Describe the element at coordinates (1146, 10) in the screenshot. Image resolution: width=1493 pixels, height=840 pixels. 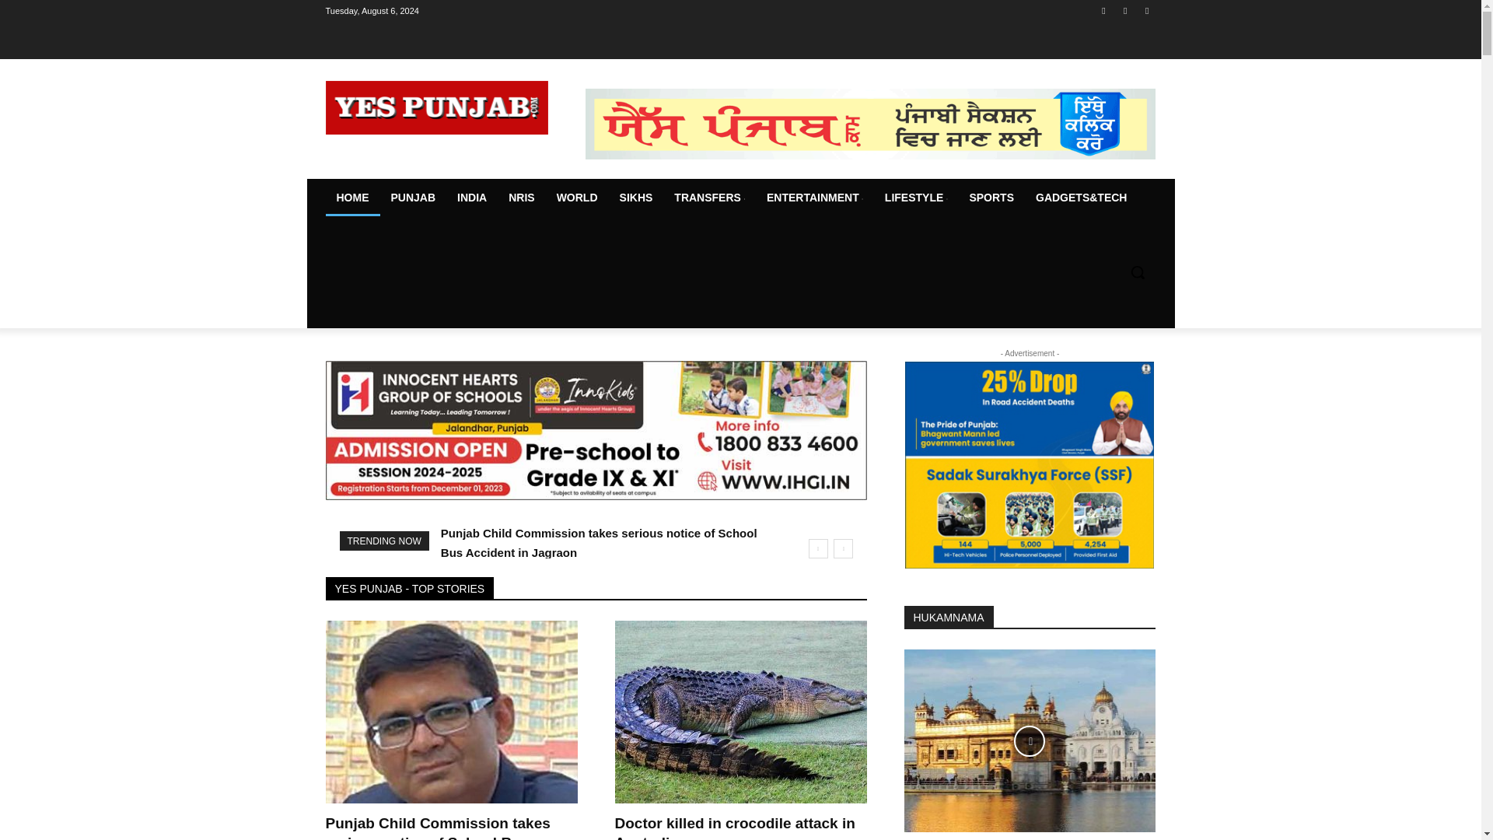
I see `Twitter` at that location.